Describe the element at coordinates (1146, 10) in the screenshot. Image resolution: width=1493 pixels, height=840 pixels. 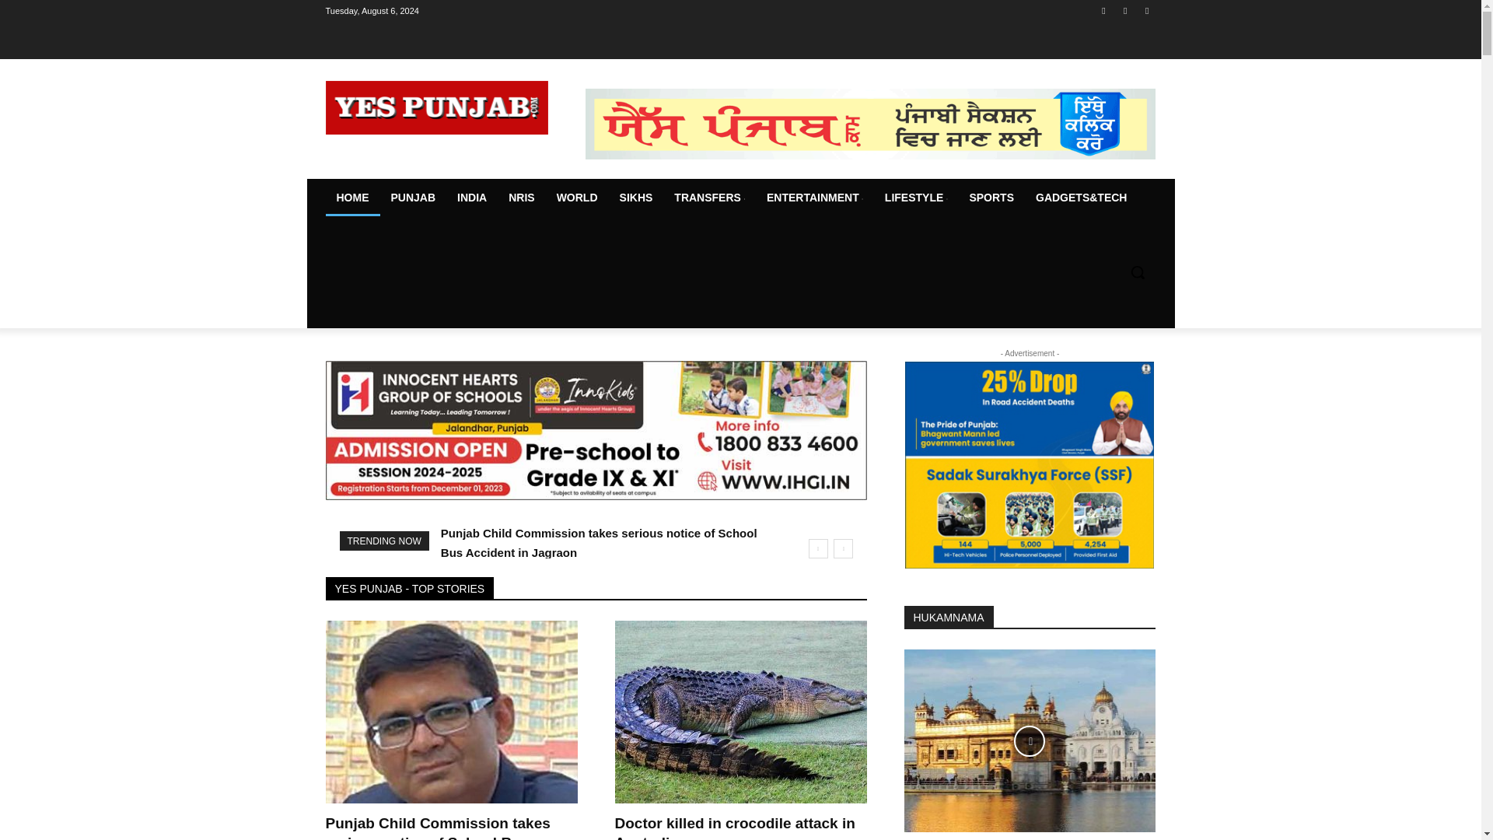
I see `Twitter` at that location.